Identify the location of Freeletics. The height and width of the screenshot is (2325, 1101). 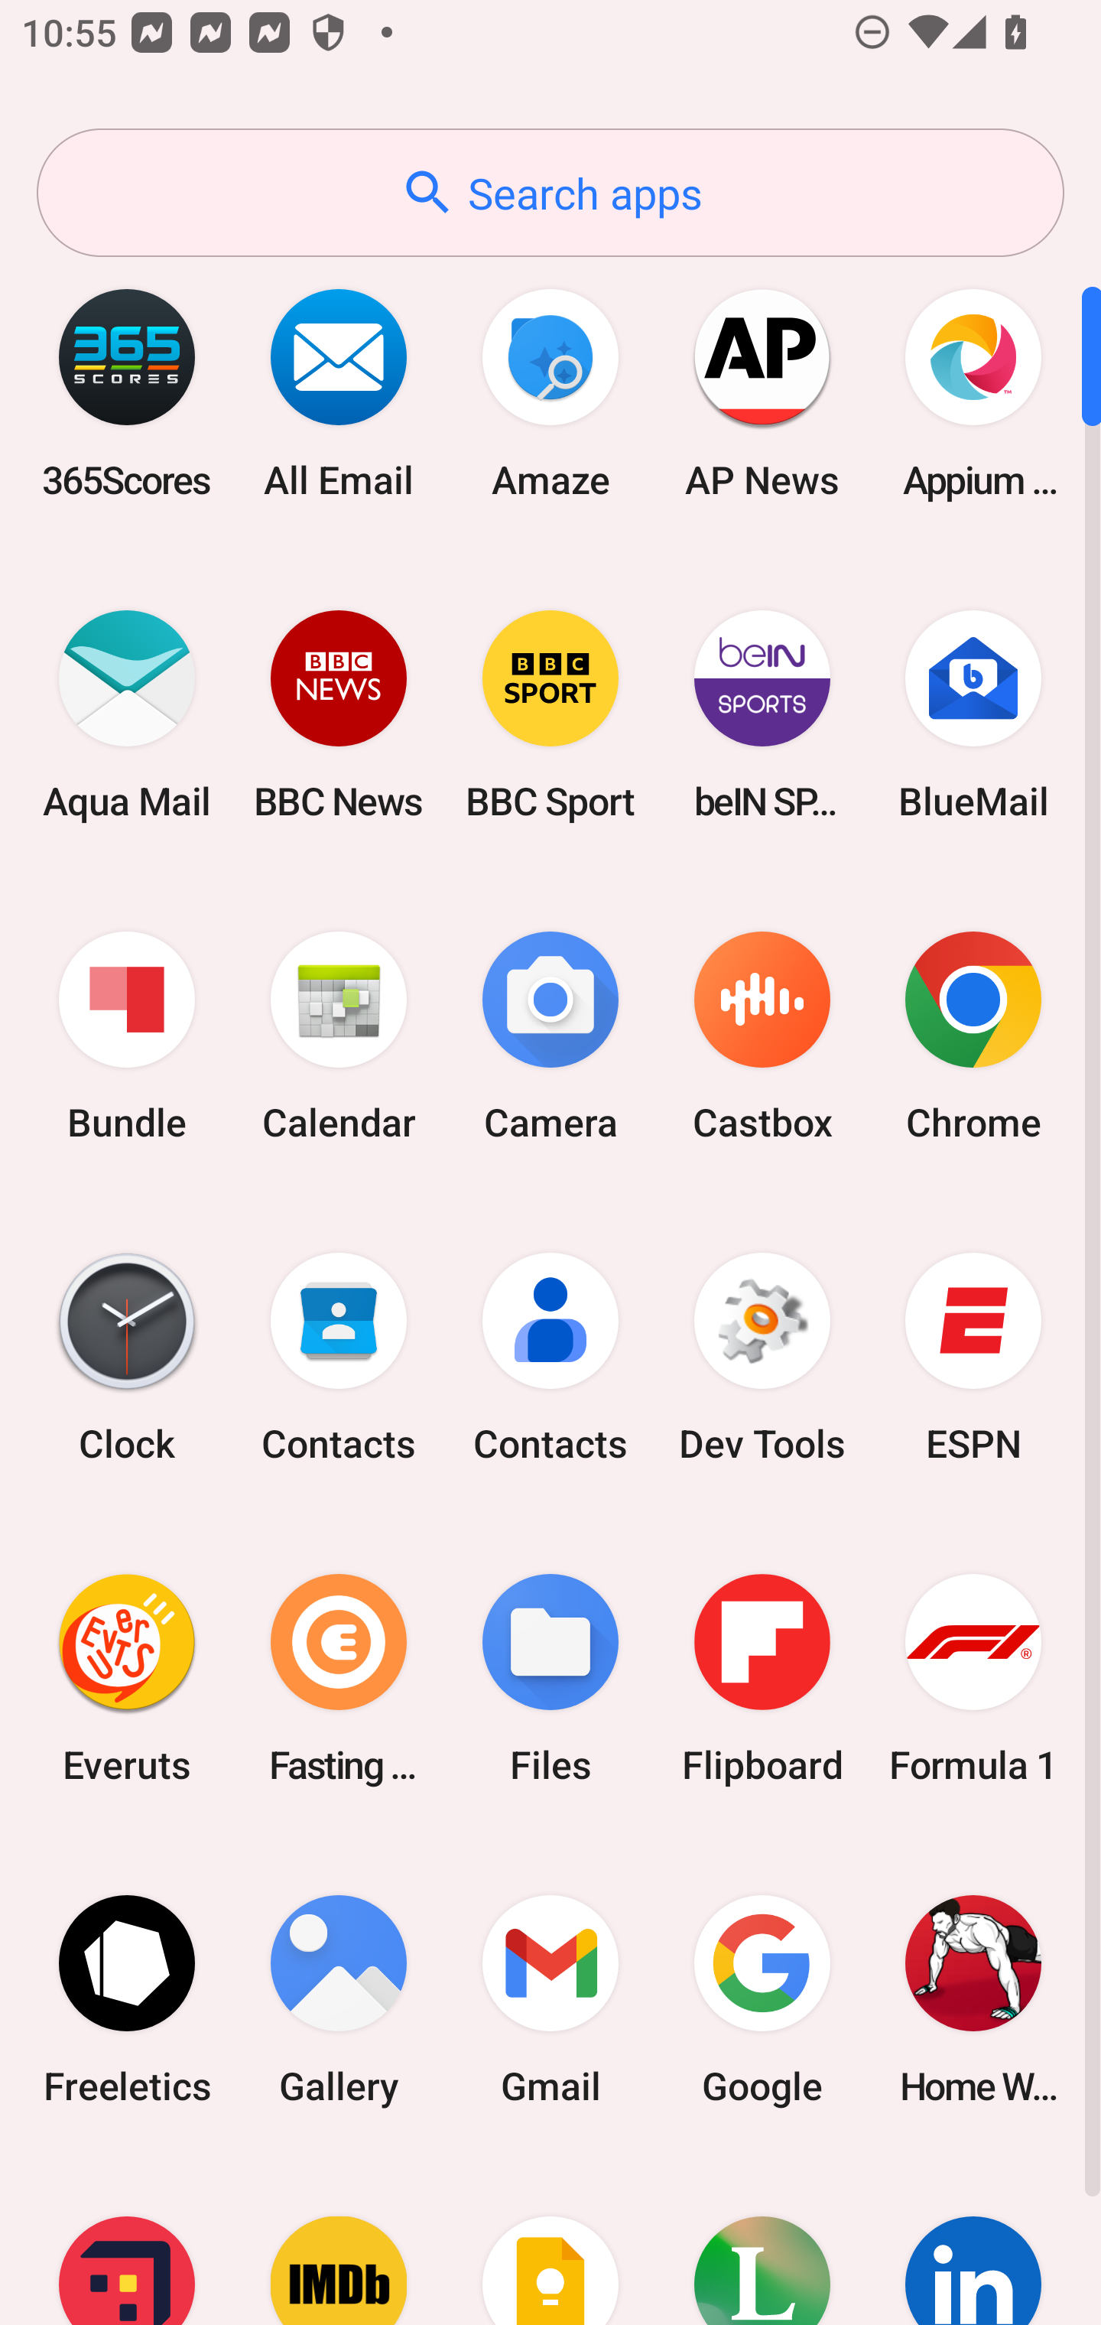
(127, 1999).